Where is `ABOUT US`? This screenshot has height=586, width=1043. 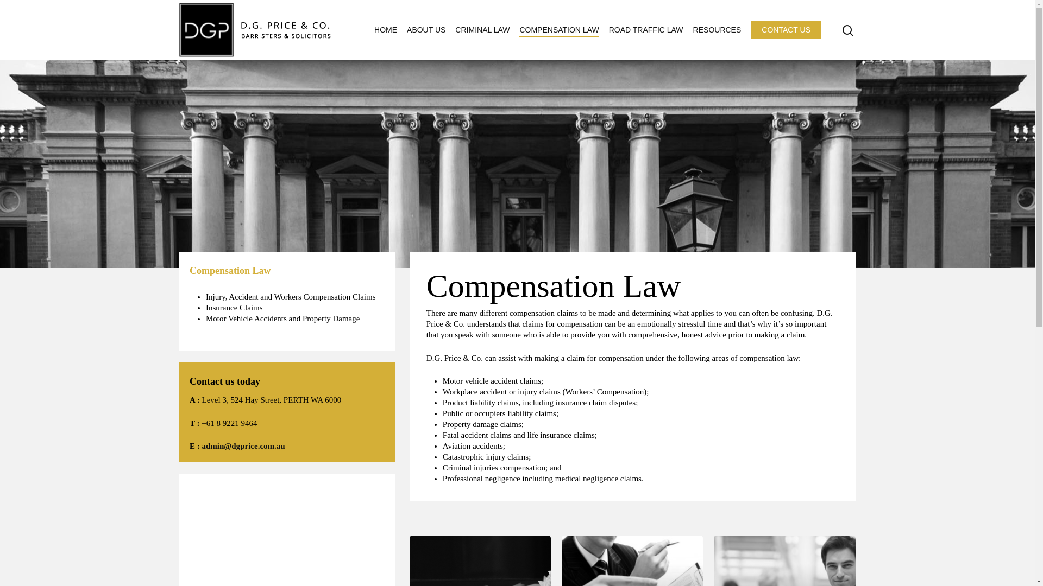 ABOUT US is located at coordinates (426, 30).